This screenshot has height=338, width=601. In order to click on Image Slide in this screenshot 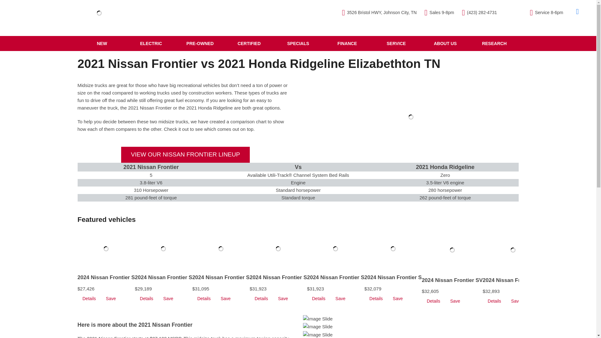, I will do `click(318, 327)`.